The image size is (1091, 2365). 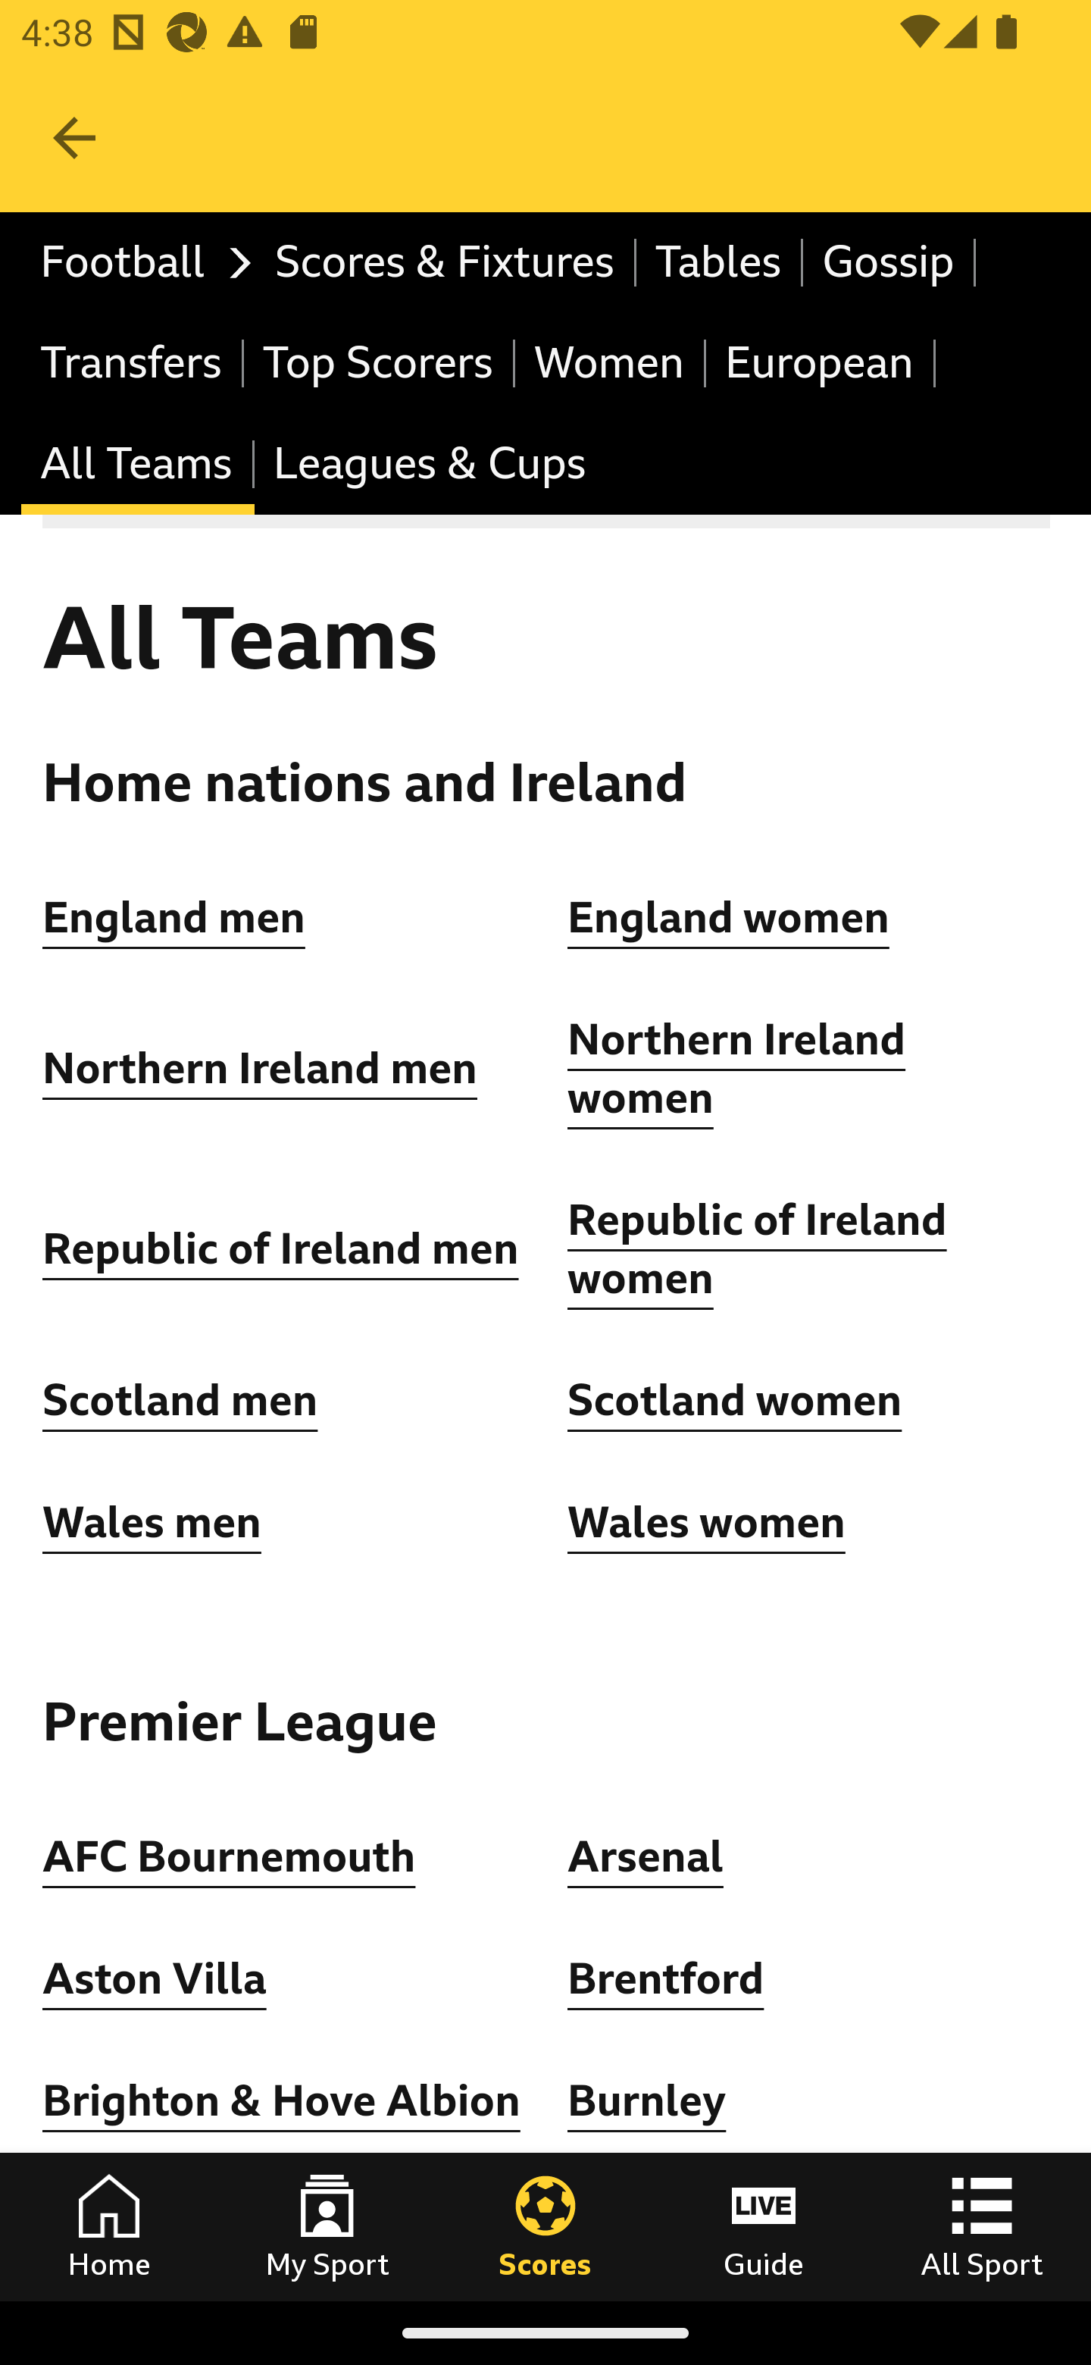 What do you see at coordinates (764, 2226) in the screenshot?
I see `Guide` at bounding box center [764, 2226].